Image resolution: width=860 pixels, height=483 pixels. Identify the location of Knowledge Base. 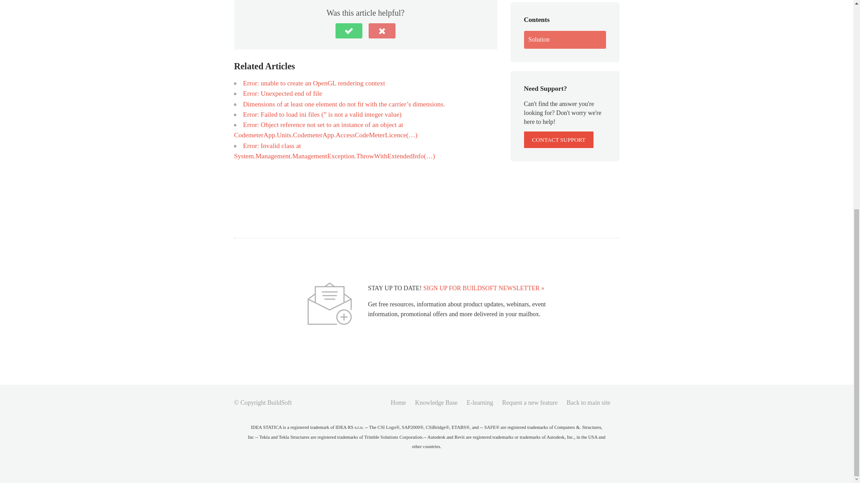
(436, 402).